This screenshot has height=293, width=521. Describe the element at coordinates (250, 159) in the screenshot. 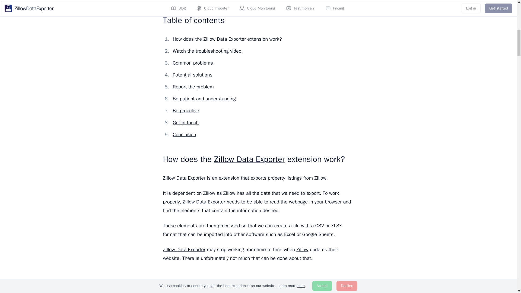

I see `Zillow Data Exporter` at that location.